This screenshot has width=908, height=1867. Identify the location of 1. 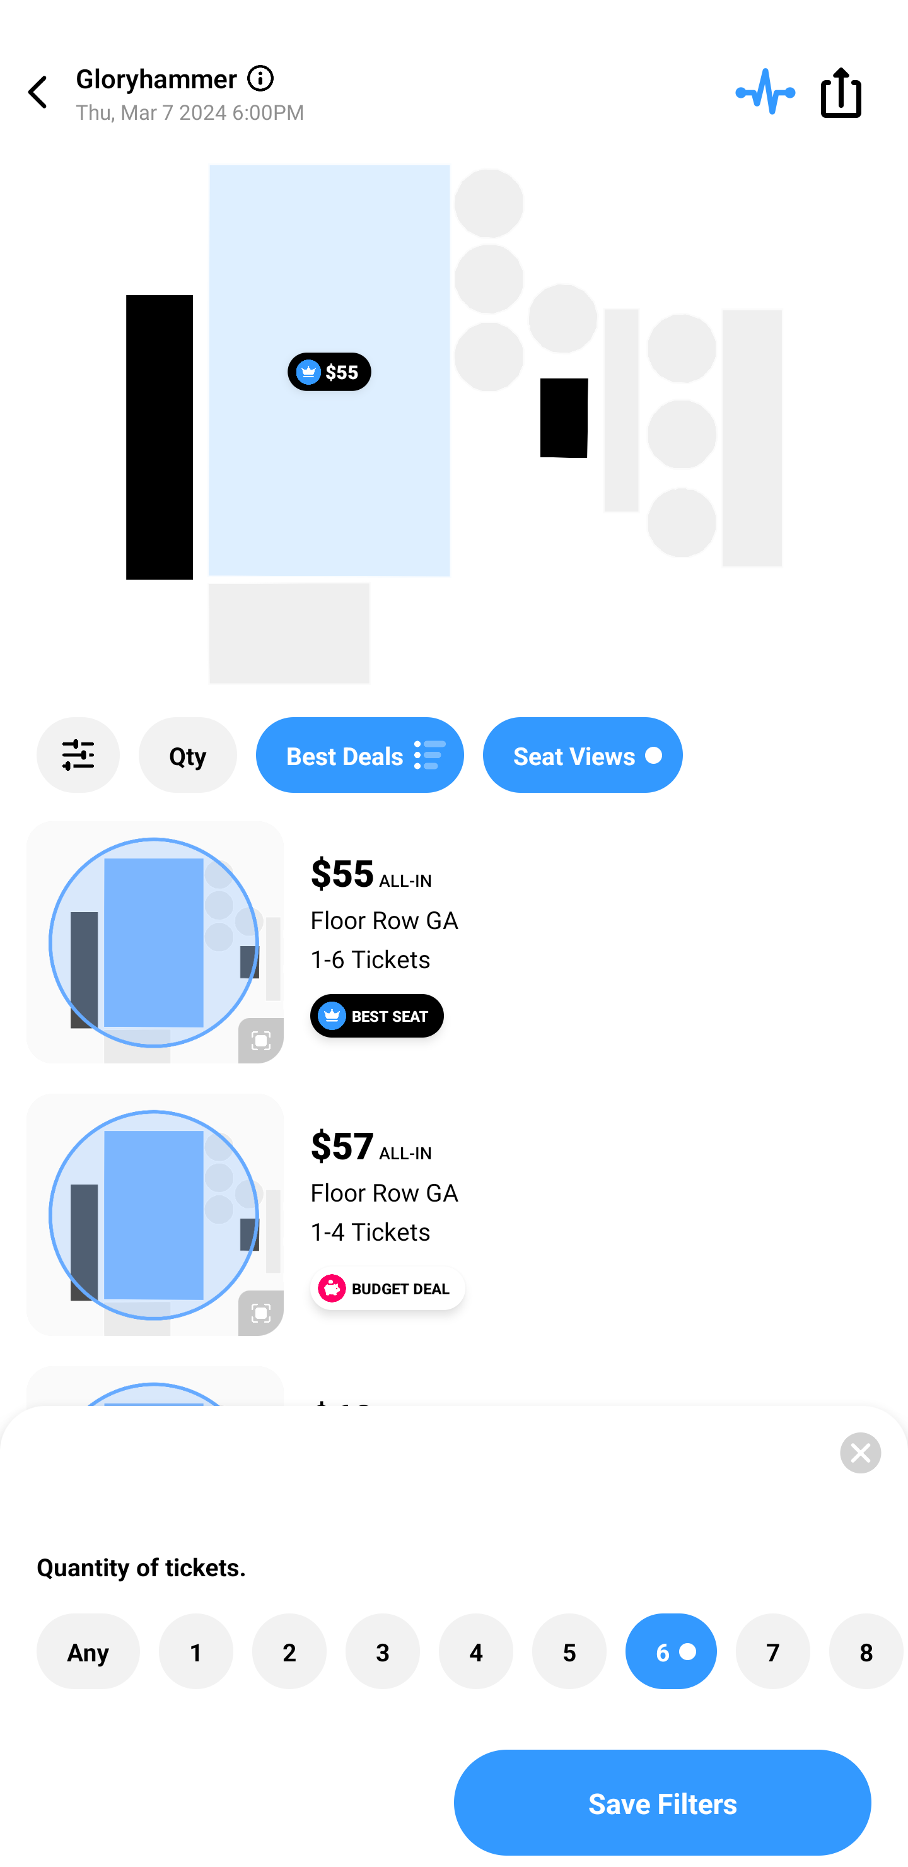
(195, 1651).